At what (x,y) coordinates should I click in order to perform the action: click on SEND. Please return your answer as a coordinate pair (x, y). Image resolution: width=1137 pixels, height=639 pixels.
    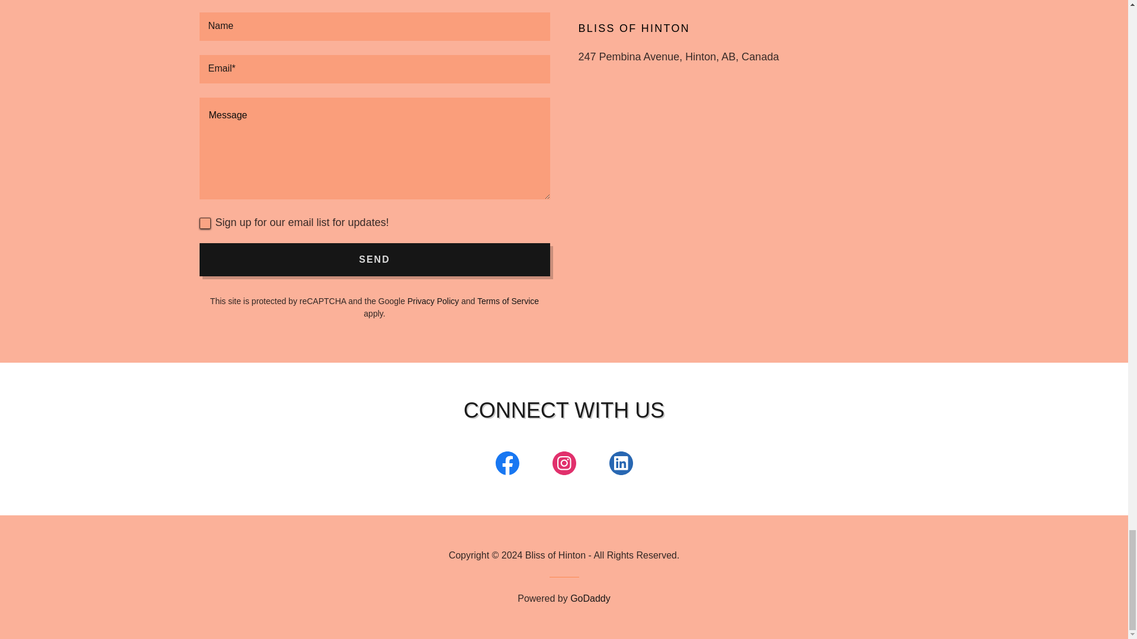
    Looking at the image, I should click on (374, 259).